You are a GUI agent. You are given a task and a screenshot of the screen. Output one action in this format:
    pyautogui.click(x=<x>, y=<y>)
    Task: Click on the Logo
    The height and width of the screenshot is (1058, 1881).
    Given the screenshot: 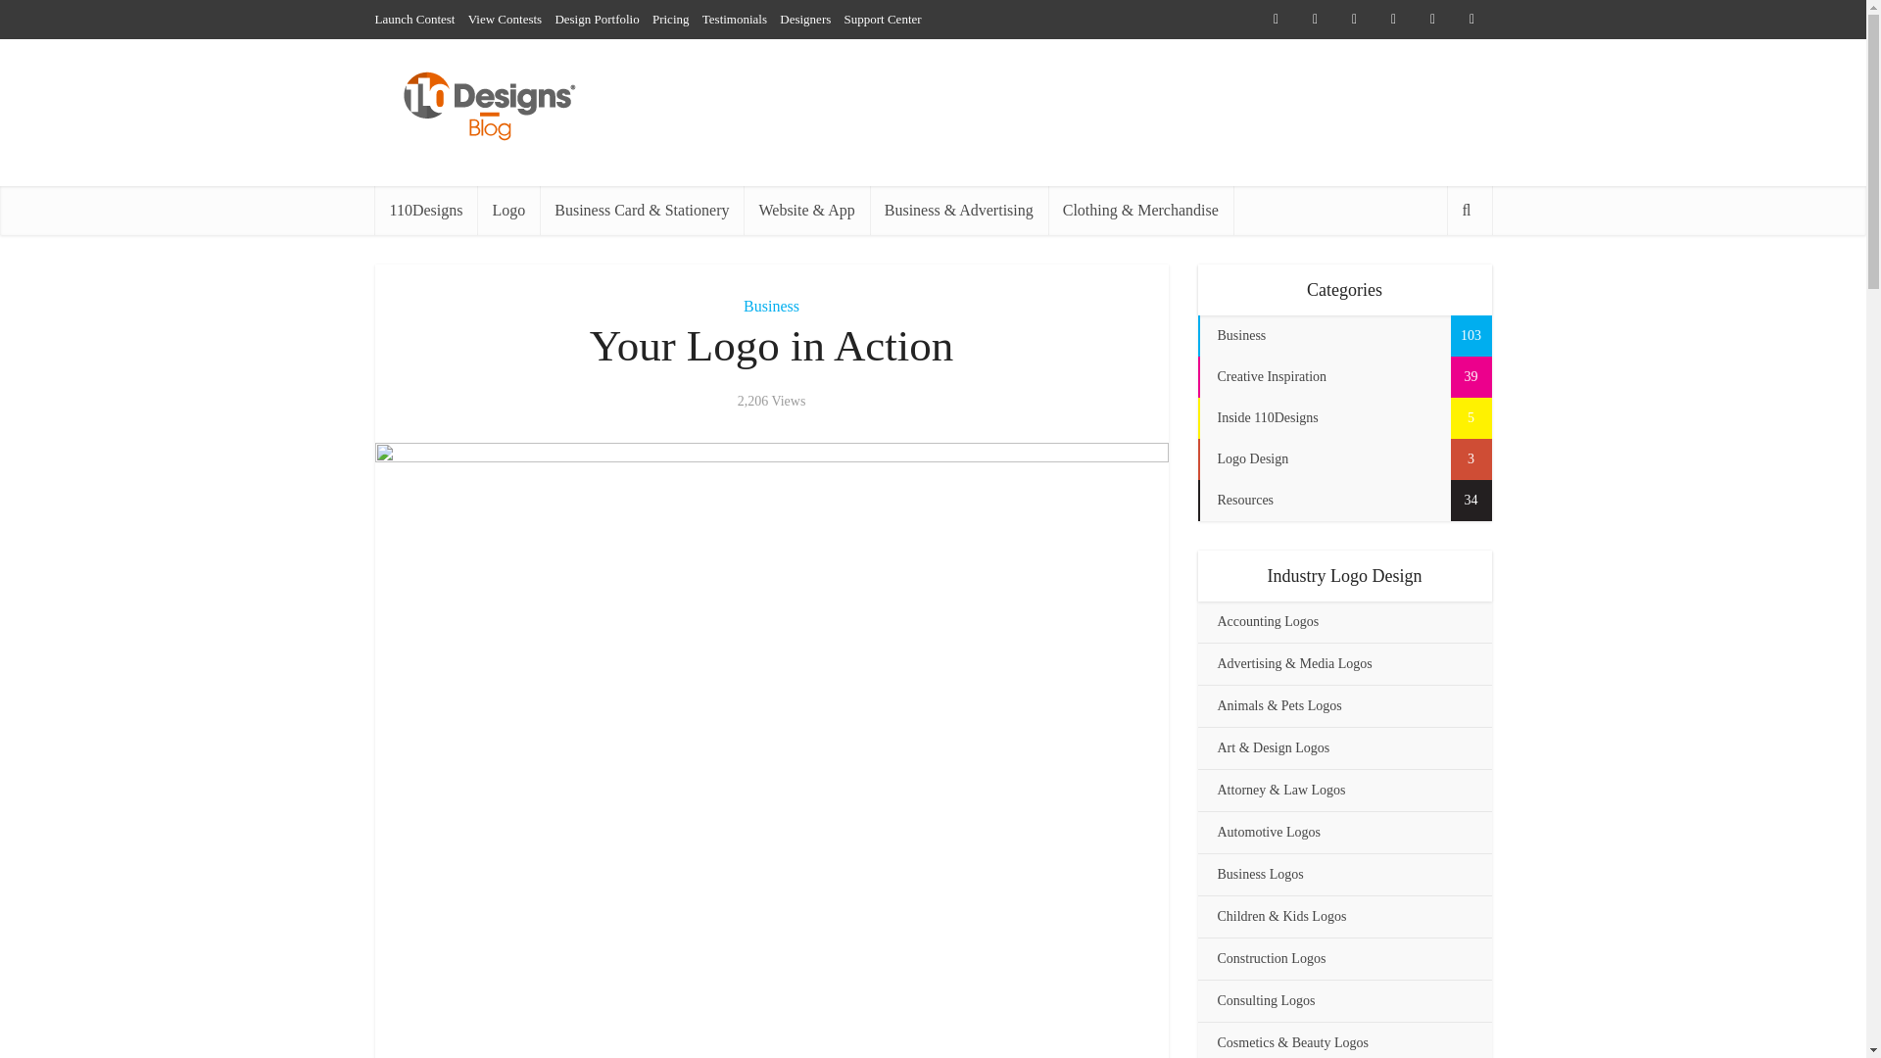 What is the action you would take?
    pyautogui.click(x=508, y=210)
    